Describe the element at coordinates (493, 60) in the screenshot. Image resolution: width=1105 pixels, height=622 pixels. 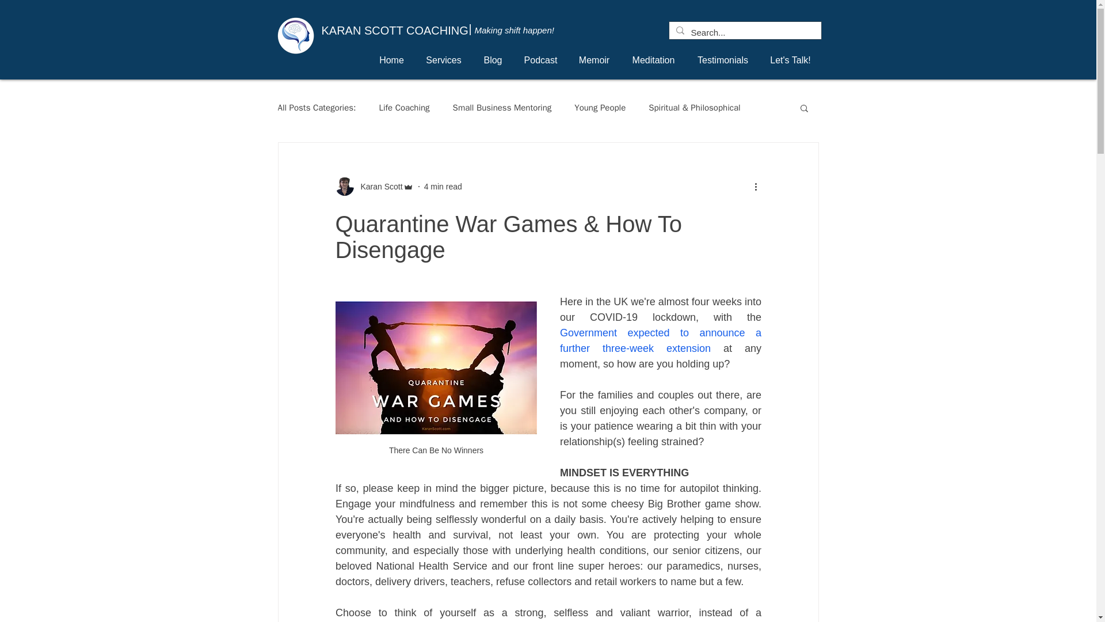
I see `Blog` at that location.